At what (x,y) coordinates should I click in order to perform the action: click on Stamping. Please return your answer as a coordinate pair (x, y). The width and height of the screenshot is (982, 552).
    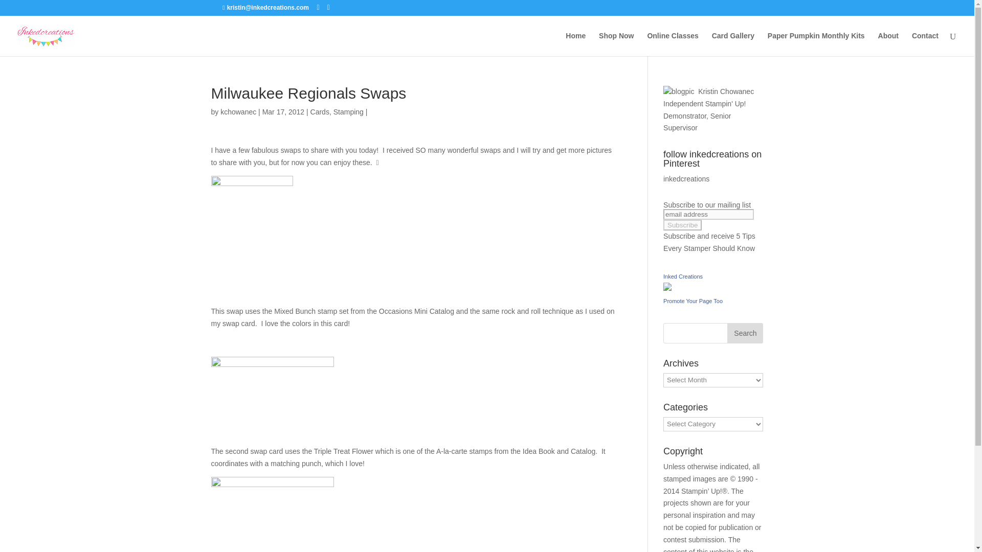
    Looking at the image, I should click on (348, 111).